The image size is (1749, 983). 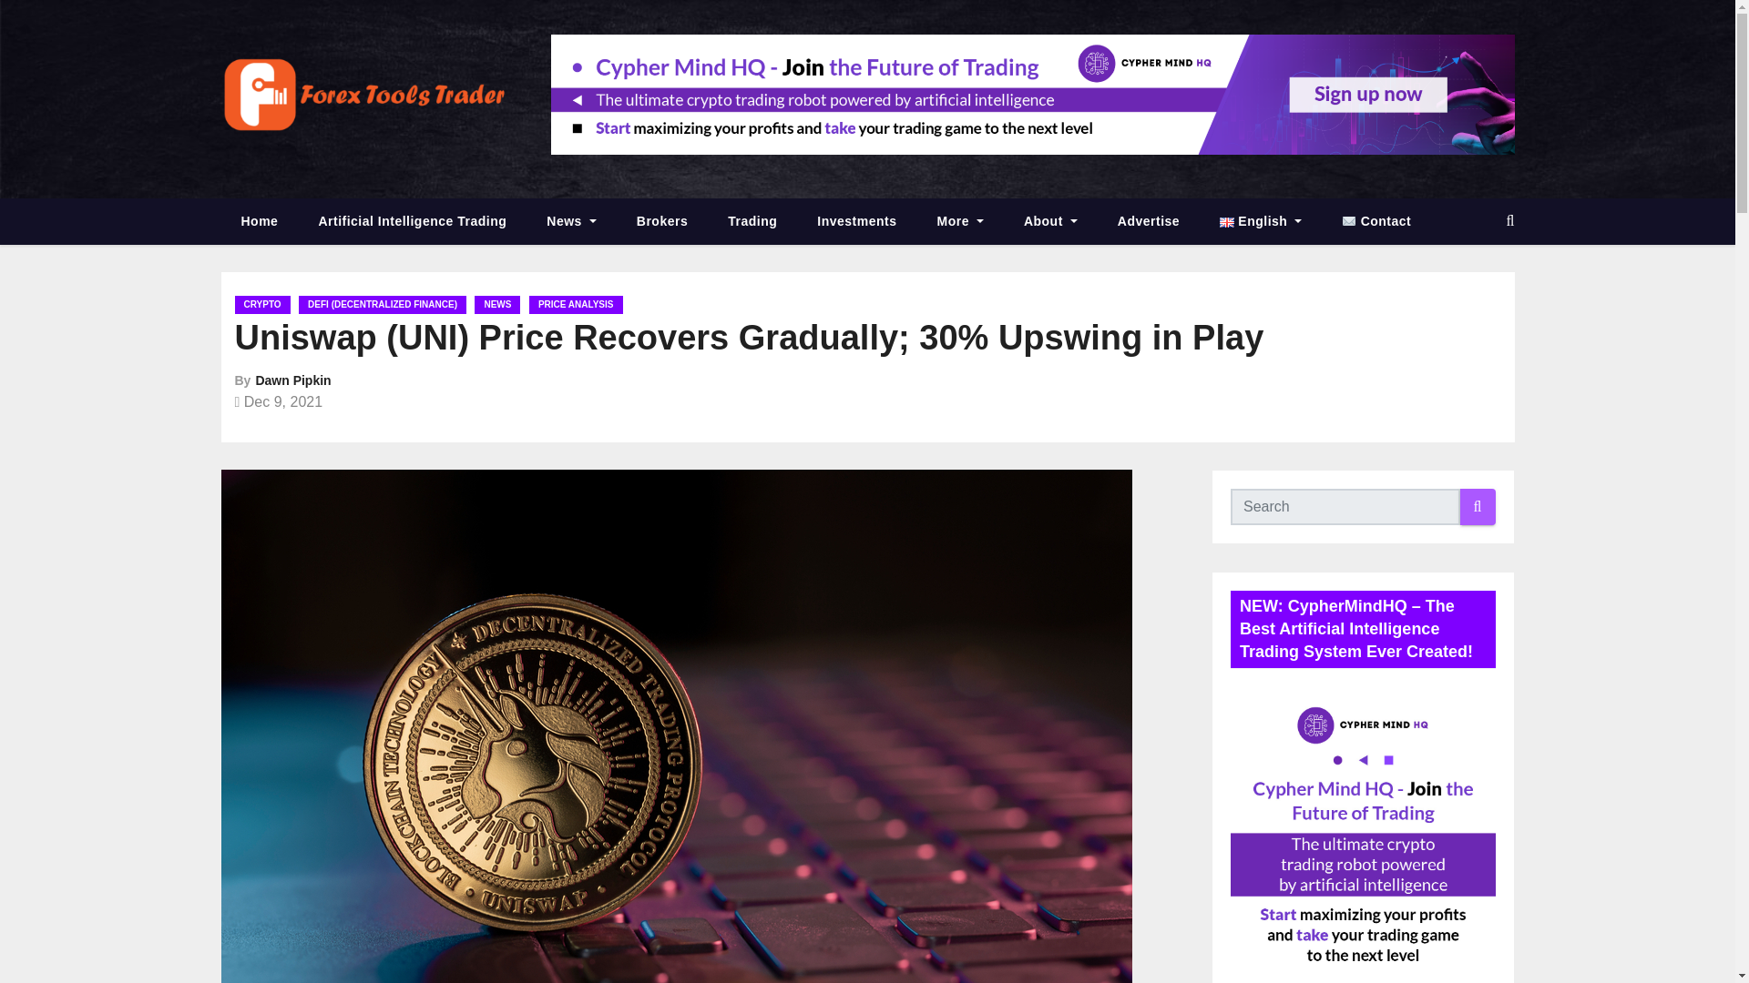 I want to click on Advertise, so click(x=1149, y=221).